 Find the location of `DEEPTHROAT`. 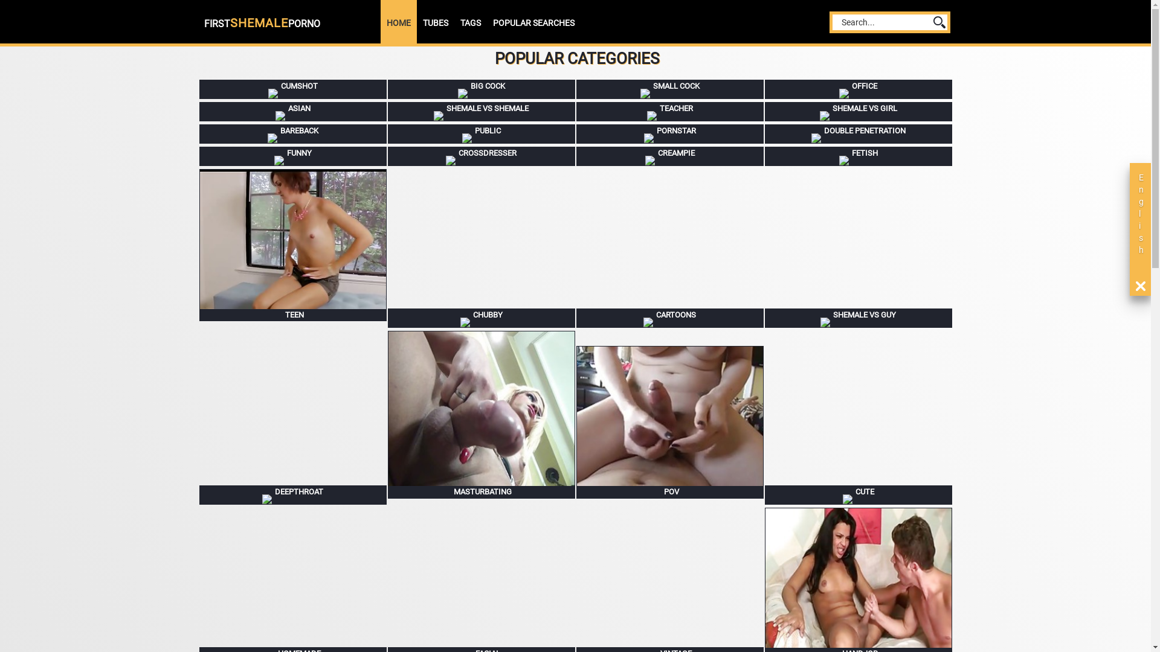

DEEPTHROAT is located at coordinates (293, 495).